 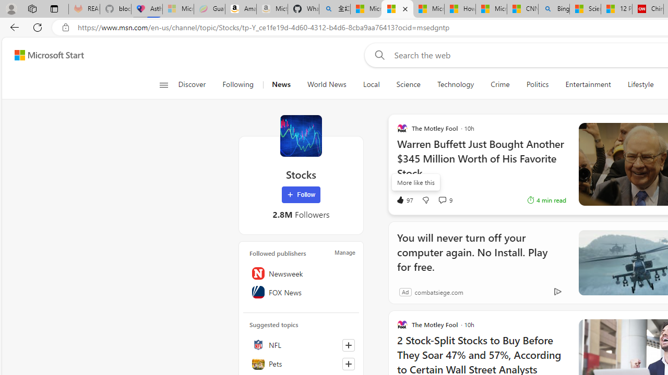 What do you see at coordinates (301, 273) in the screenshot?
I see `Newsweek` at bounding box center [301, 273].